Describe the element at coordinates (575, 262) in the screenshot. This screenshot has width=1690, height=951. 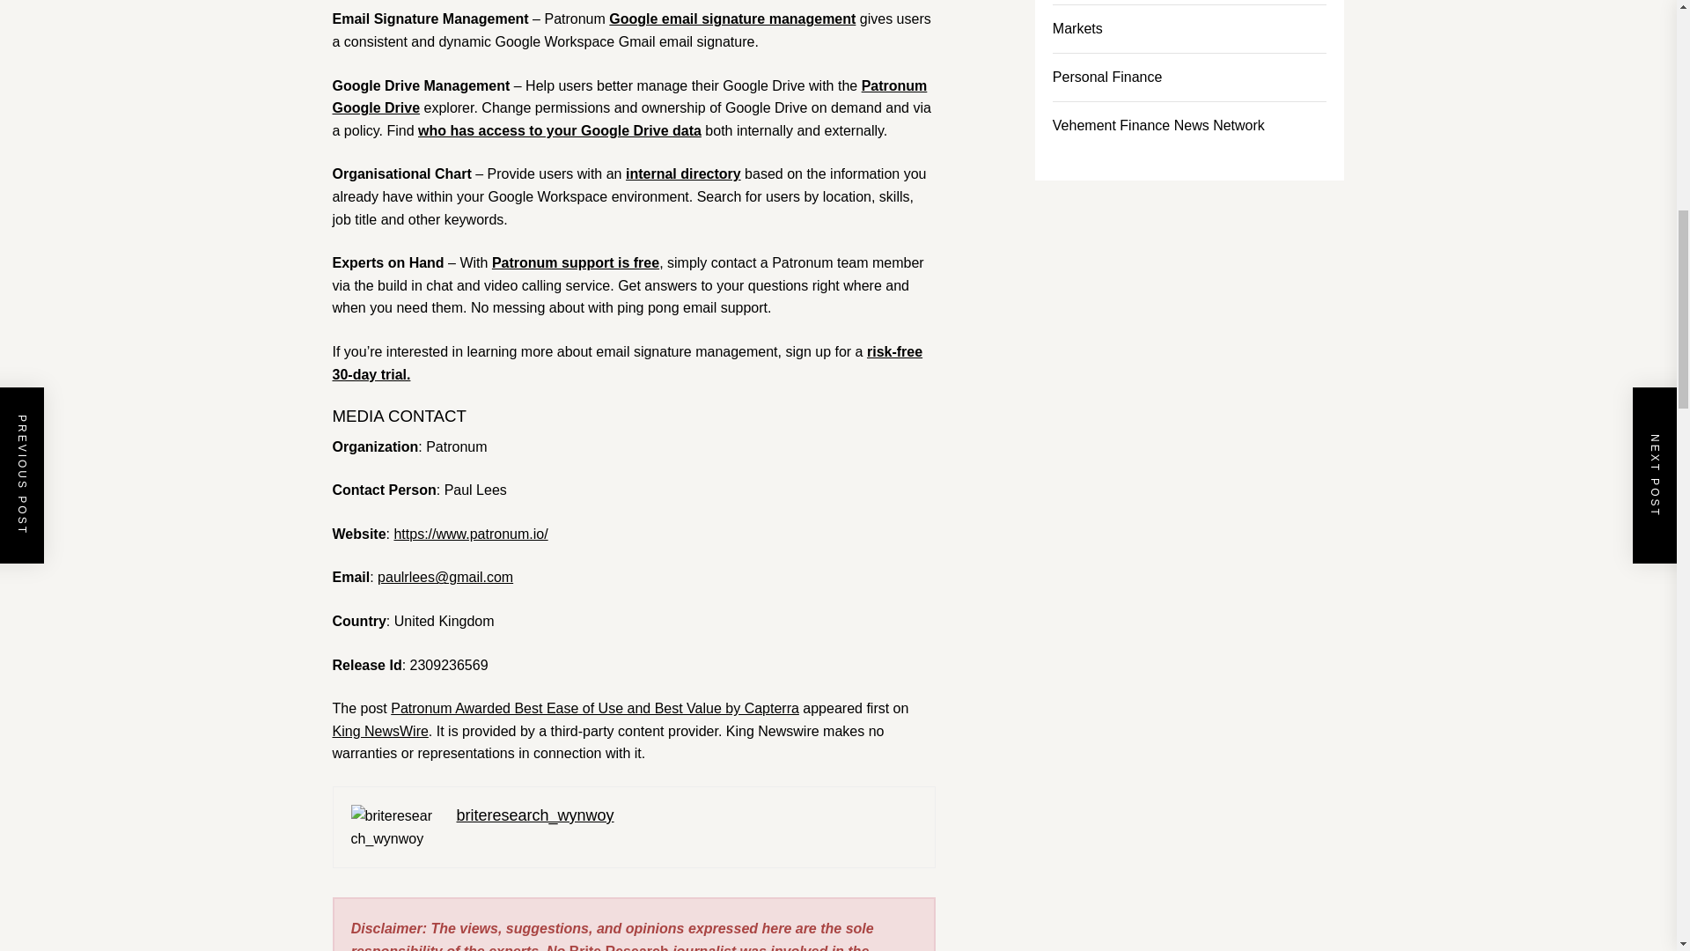
I see `Patronum support is free` at that location.